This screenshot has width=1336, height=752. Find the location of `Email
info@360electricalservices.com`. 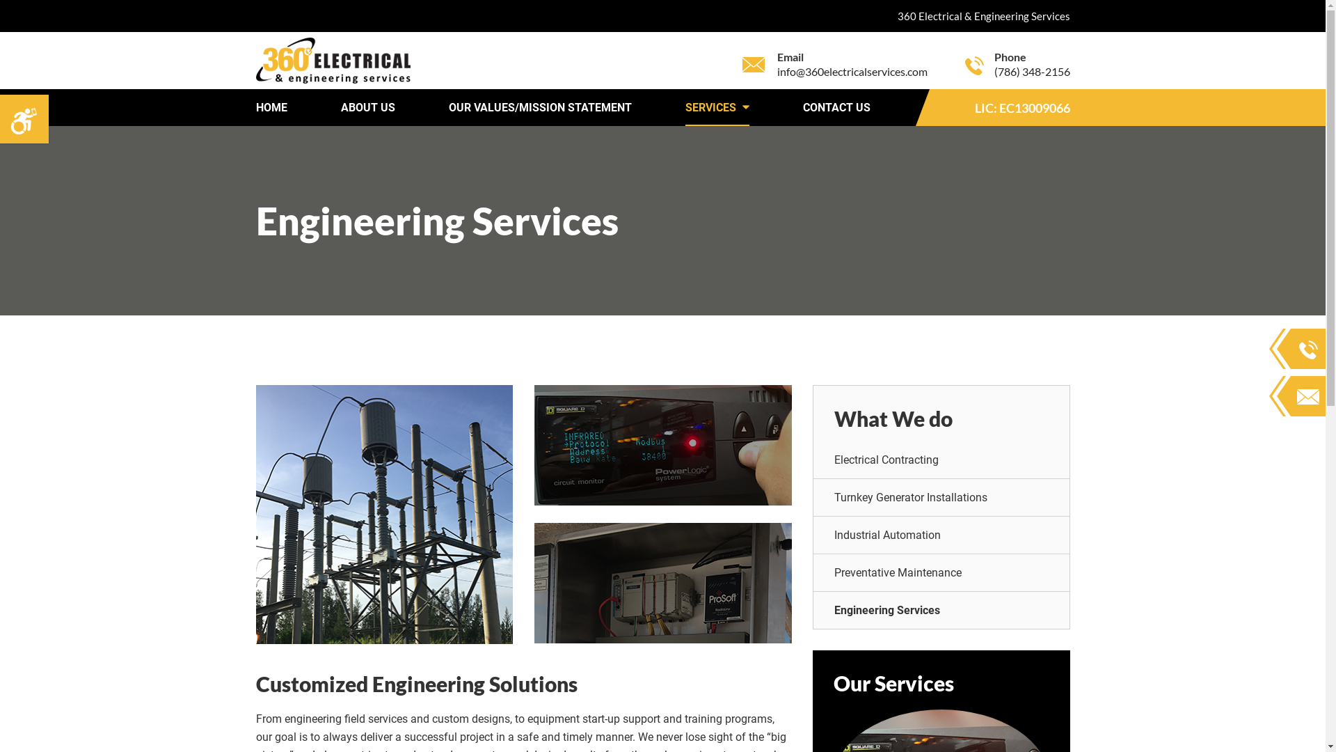

Email
info@360electricalservices.com is located at coordinates (834, 64).